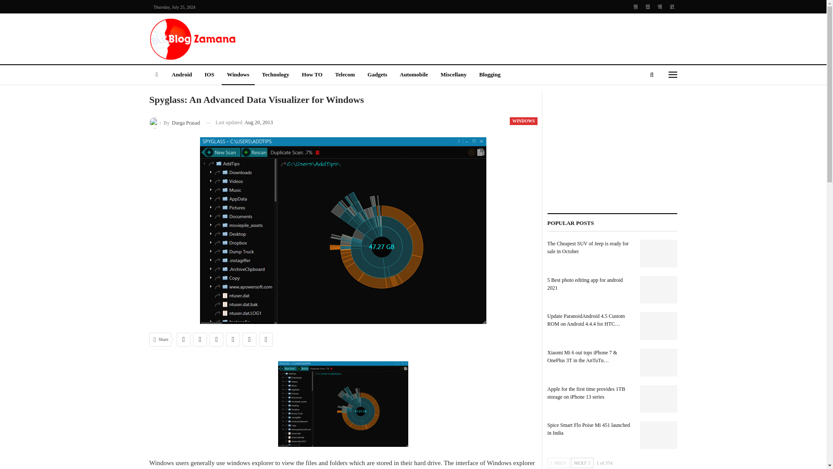 This screenshot has width=833, height=469. What do you see at coordinates (414, 75) in the screenshot?
I see `Automobile` at bounding box center [414, 75].